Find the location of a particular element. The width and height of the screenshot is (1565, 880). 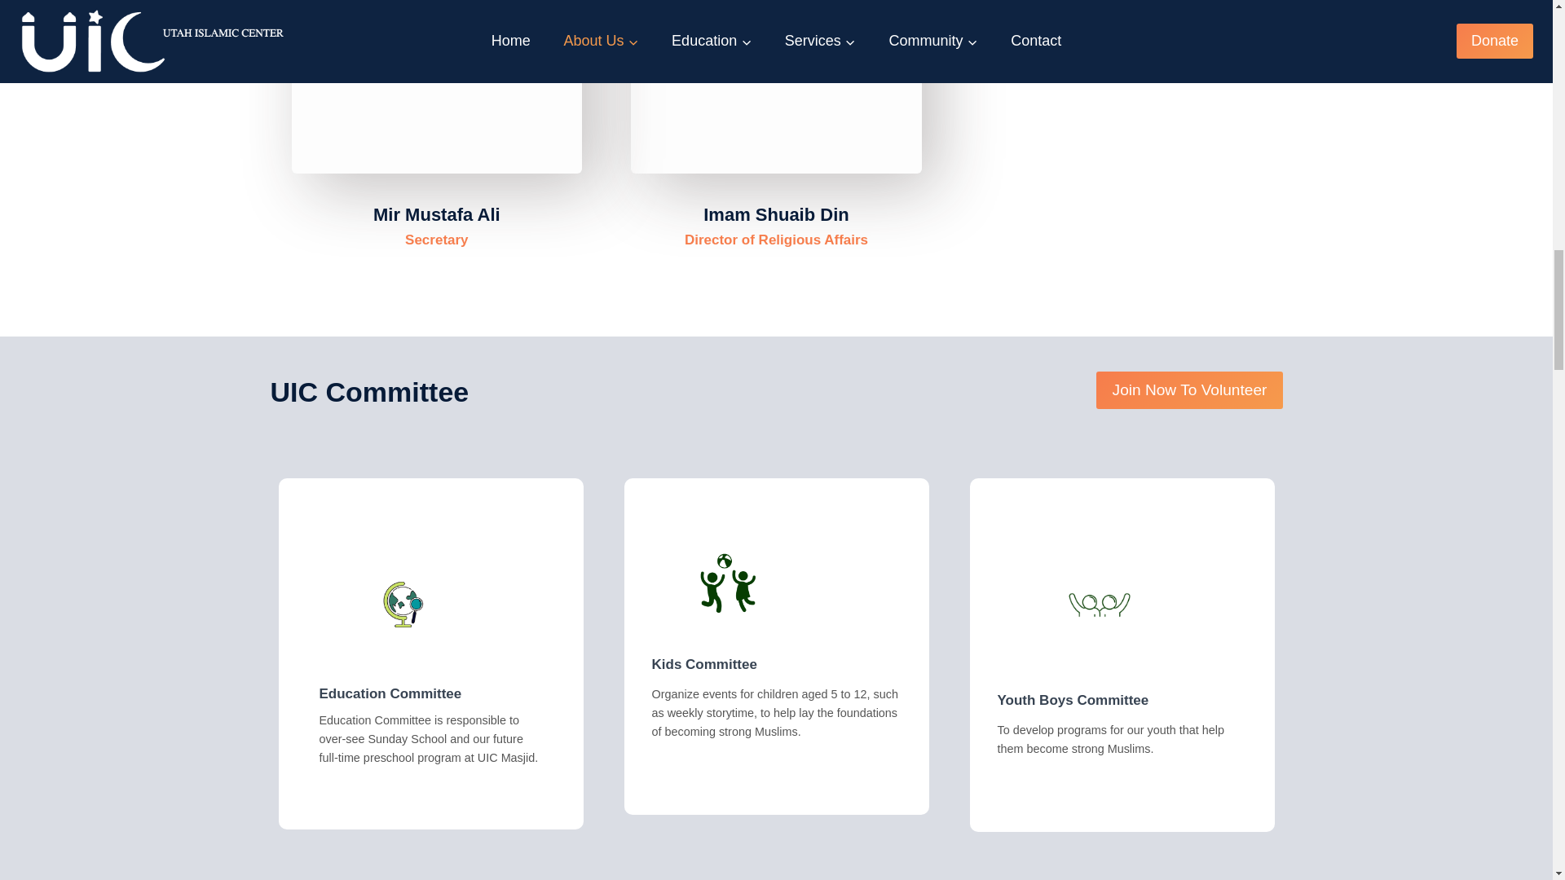

Join Now To Volunteer is located at coordinates (1188, 389).